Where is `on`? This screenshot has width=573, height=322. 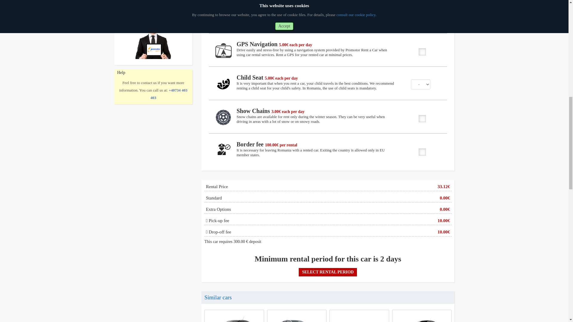
on is located at coordinates (421, 50).